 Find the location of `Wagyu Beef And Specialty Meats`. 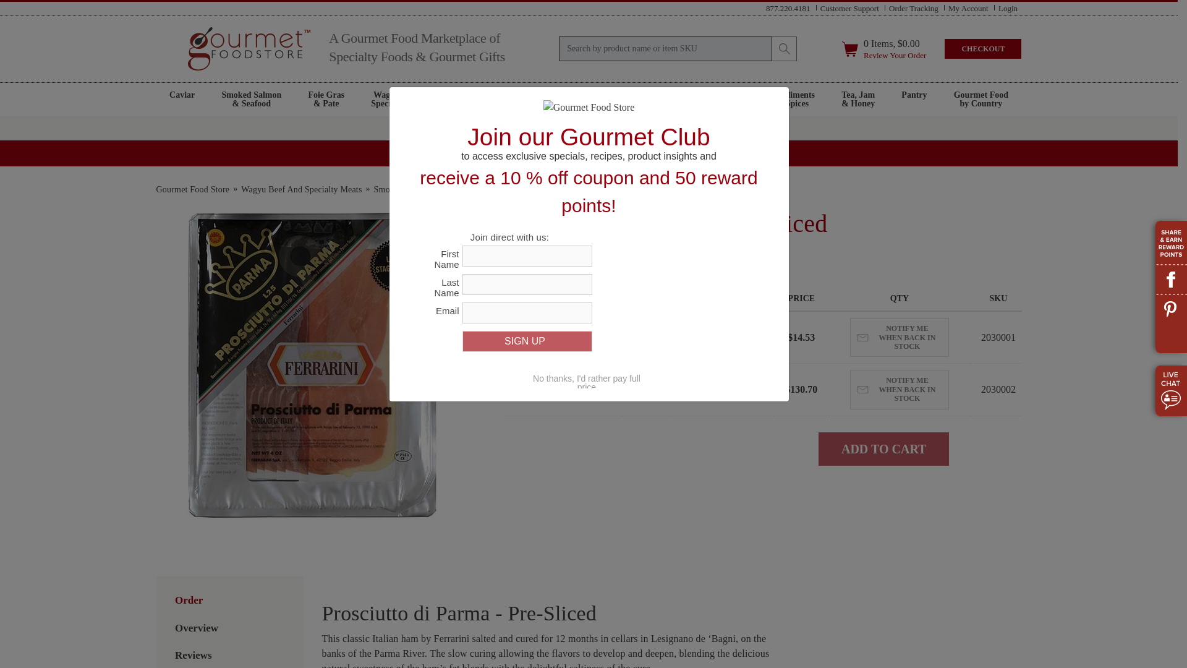

Wagyu Beef And Specialty Meats is located at coordinates (301, 189).